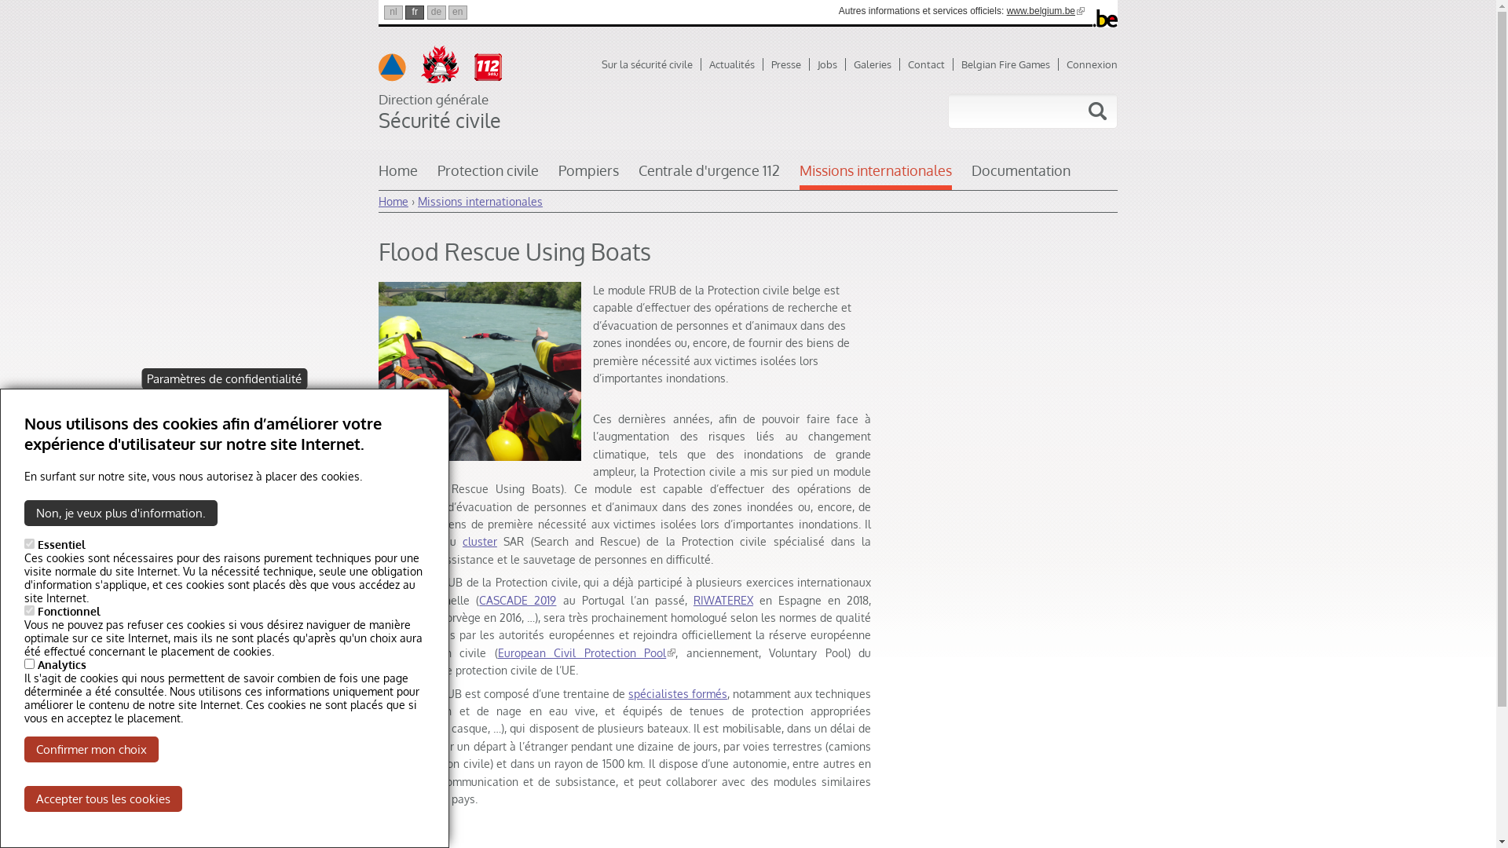 This screenshot has height=848, width=1508. Describe the element at coordinates (832, 64) in the screenshot. I see `Jobs` at that location.